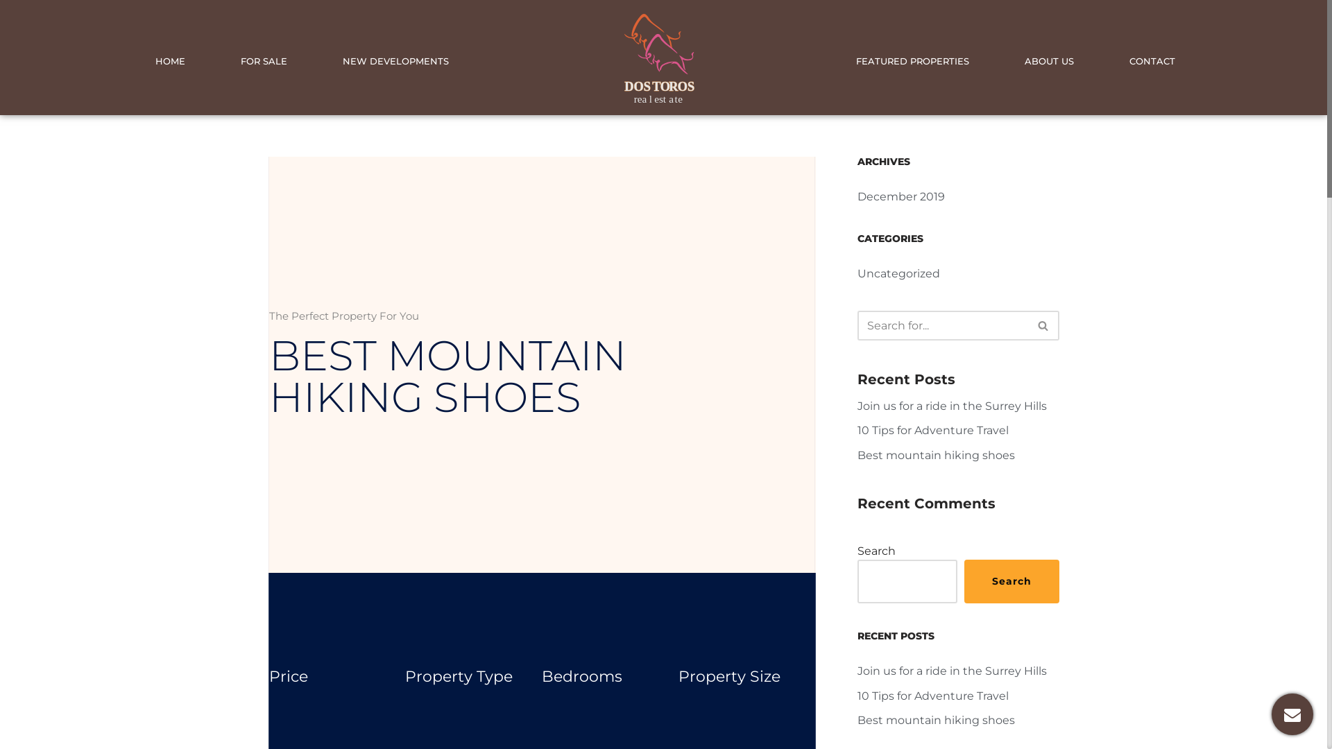 This screenshot has width=1332, height=749. Describe the element at coordinates (10, 29) in the screenshot. I see `Skip to content` at that location.